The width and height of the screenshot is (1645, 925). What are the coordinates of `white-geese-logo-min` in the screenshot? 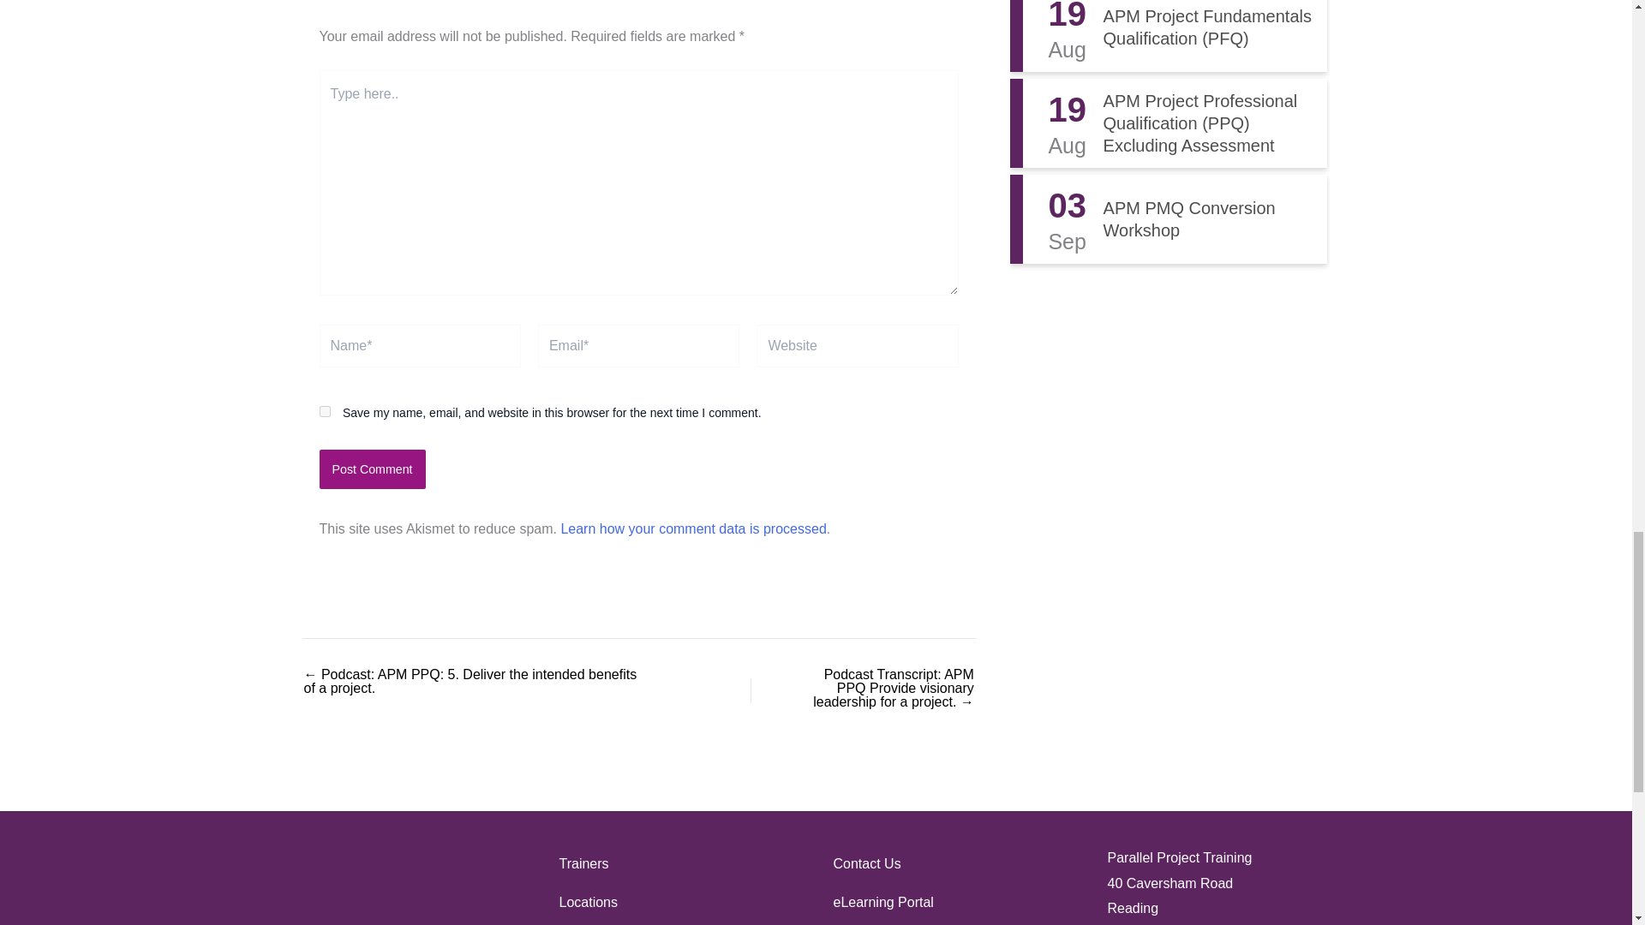 It's located at (404, 886).